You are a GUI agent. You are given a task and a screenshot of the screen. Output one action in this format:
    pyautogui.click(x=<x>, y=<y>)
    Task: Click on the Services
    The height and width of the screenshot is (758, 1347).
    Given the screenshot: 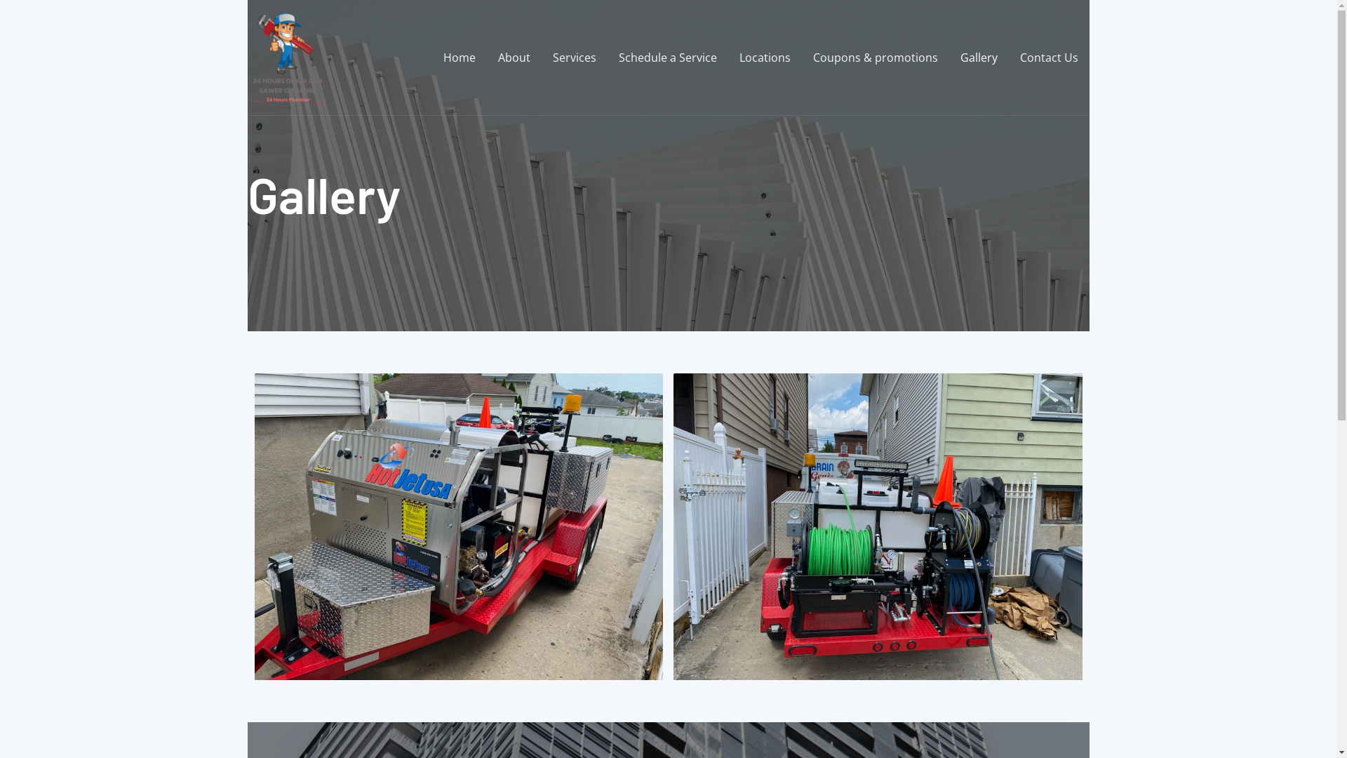 What is the action you would take?
    pyautogui.click(x=575, y=58)
    